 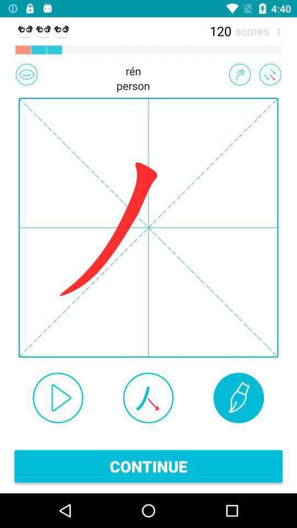 I want to click on flip to continue icon, so click(x=148, y=466).